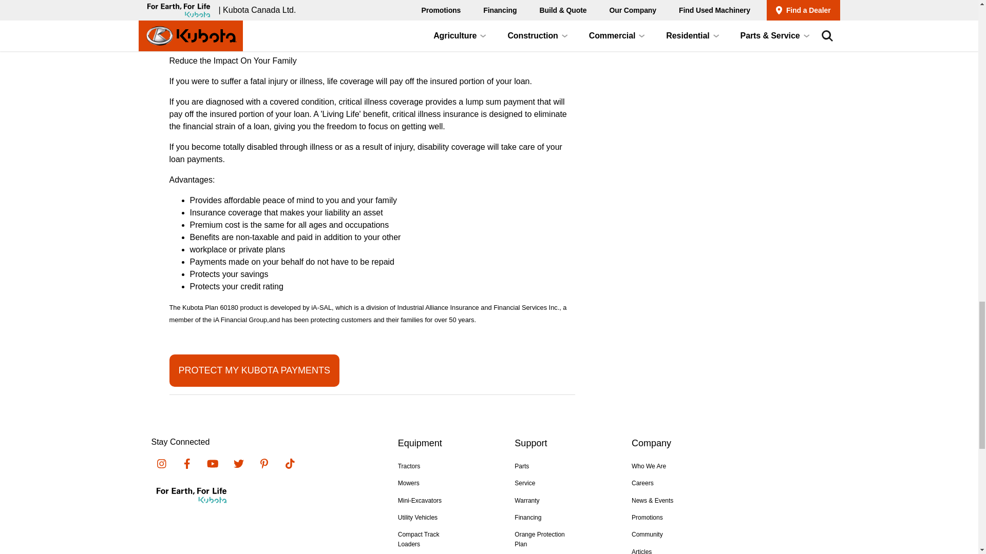  Describe the element at coordinates (522, 466) in the screenshot. I see `Parts` at that location.